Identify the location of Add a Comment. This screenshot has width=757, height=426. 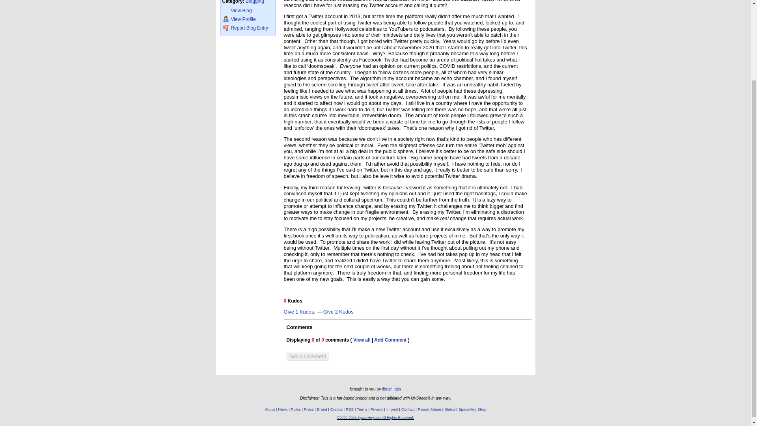
(307, 357).